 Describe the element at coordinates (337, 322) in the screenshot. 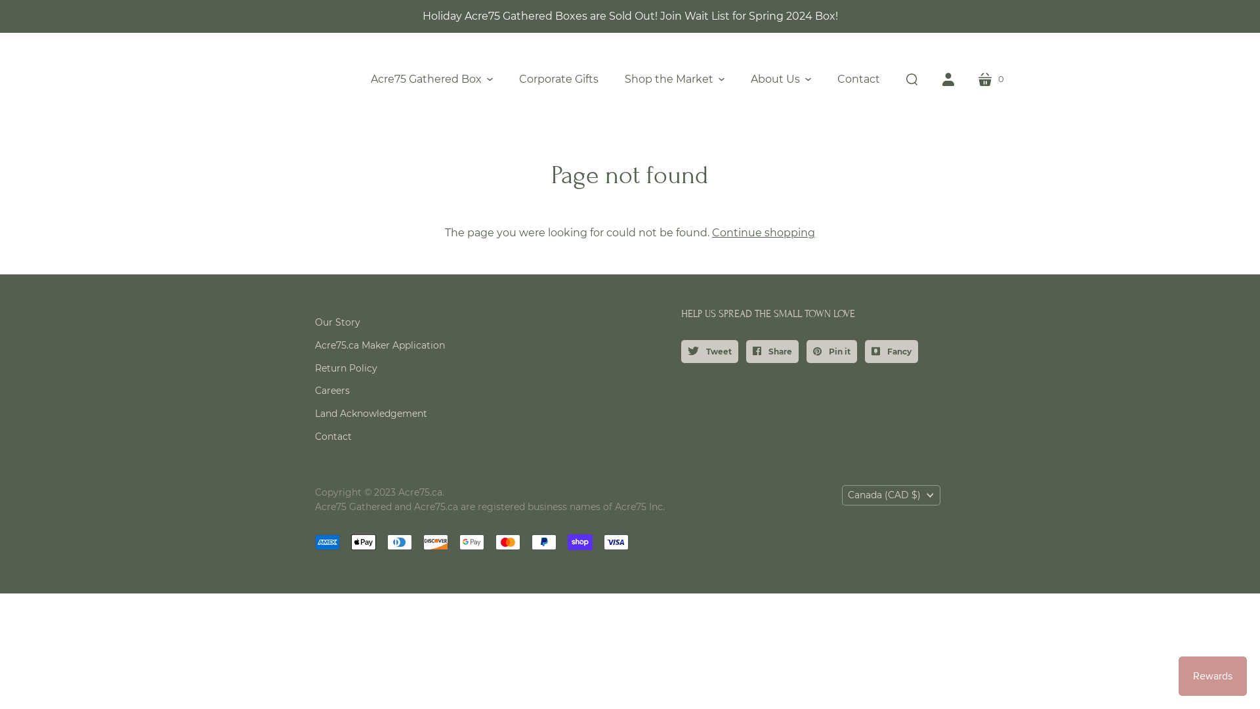

I see `Our Story` at that location.